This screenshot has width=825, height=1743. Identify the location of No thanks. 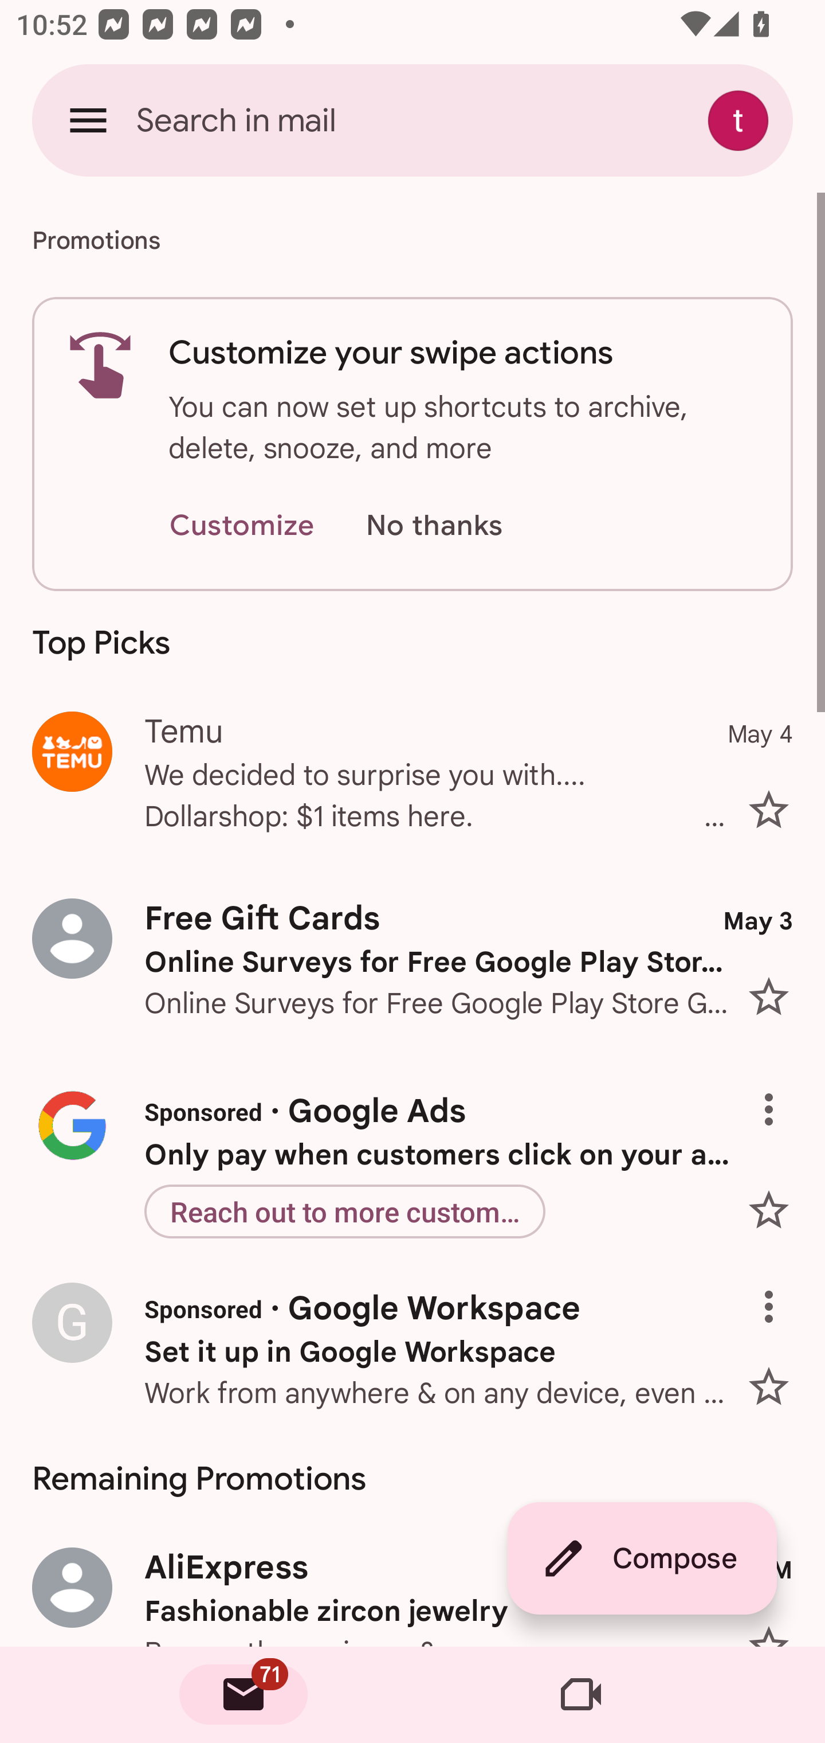
(434, 526).